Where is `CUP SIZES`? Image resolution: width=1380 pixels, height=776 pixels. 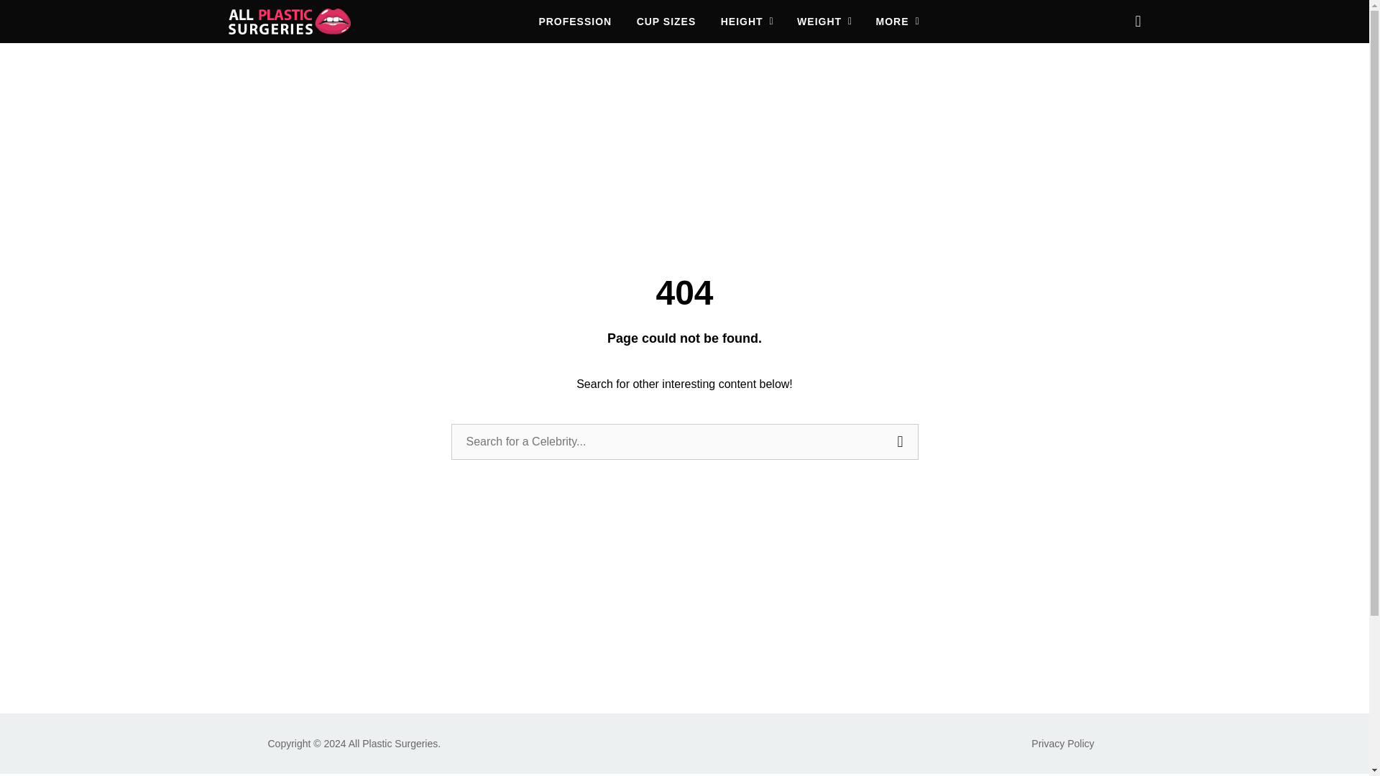 CUP SIZES is located at coordinates (666, 22).